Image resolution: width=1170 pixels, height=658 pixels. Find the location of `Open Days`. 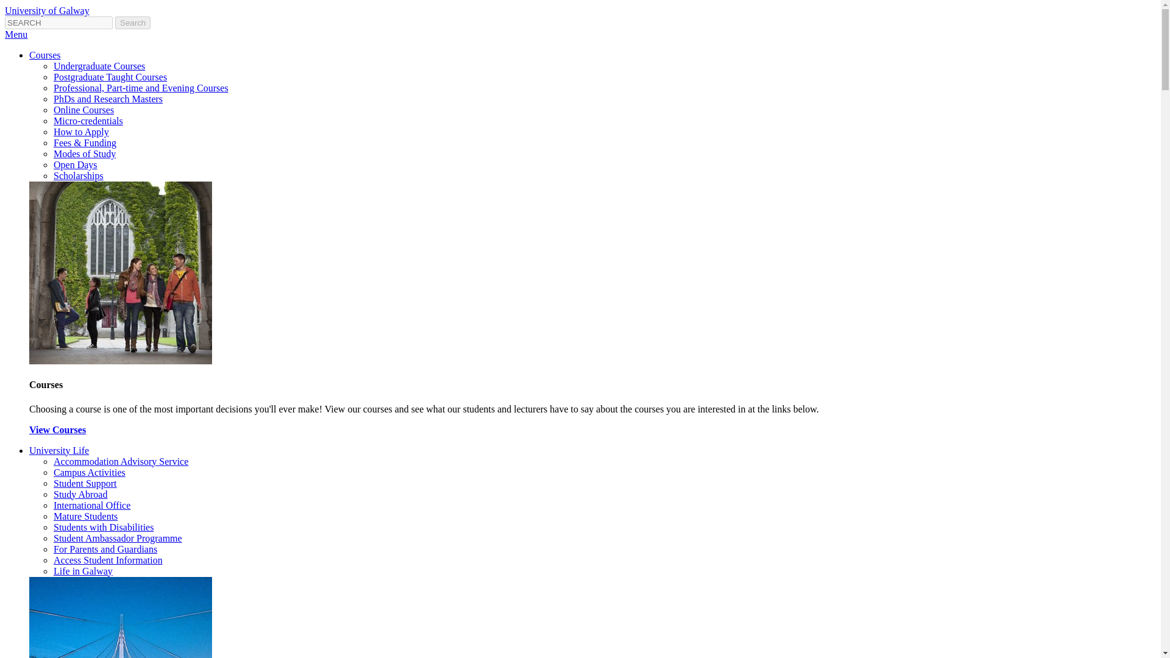

Open Days is located at coordinates (76, 164).